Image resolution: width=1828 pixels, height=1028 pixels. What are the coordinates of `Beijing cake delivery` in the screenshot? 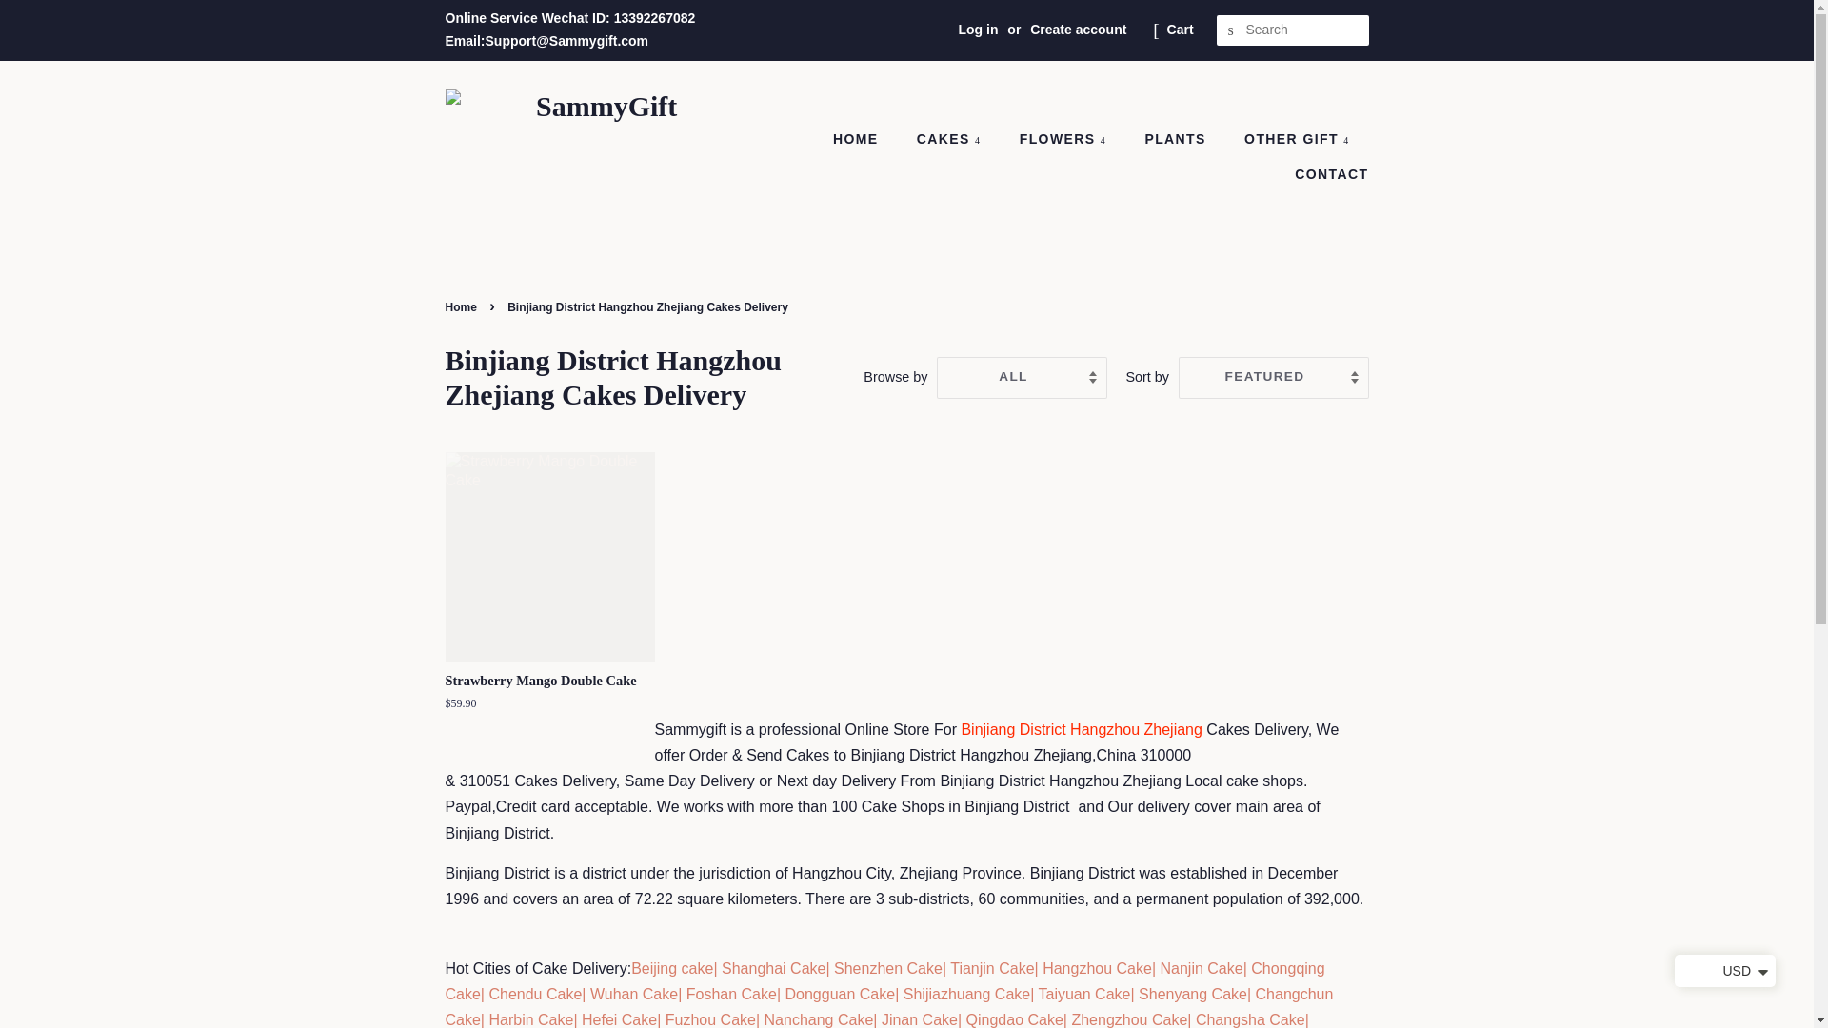 It's located at (671, 968).